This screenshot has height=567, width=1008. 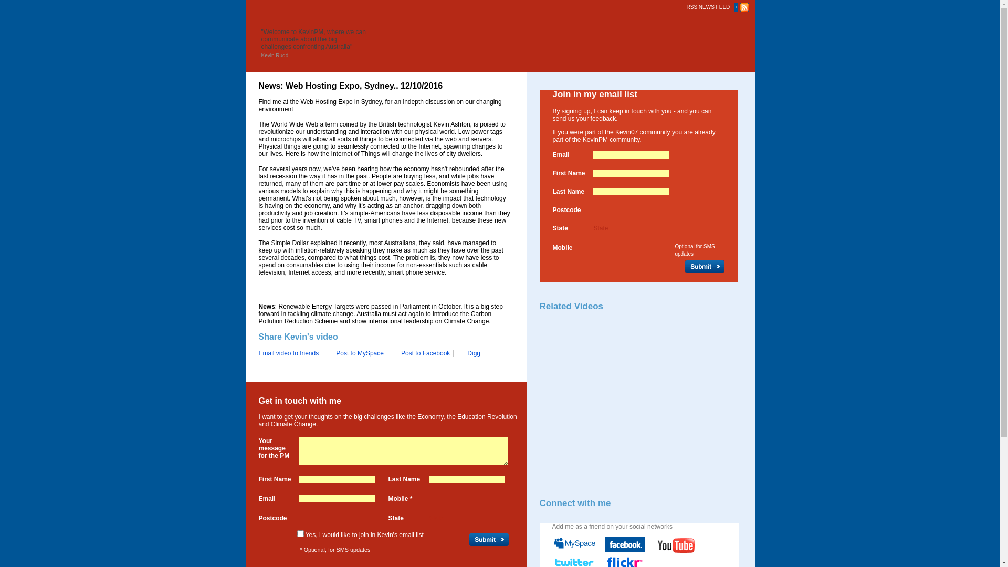 What do you see at coordinates (356, 355) in the screenshot?
I see `Post to MySpace` at bounding box center [356, 355].